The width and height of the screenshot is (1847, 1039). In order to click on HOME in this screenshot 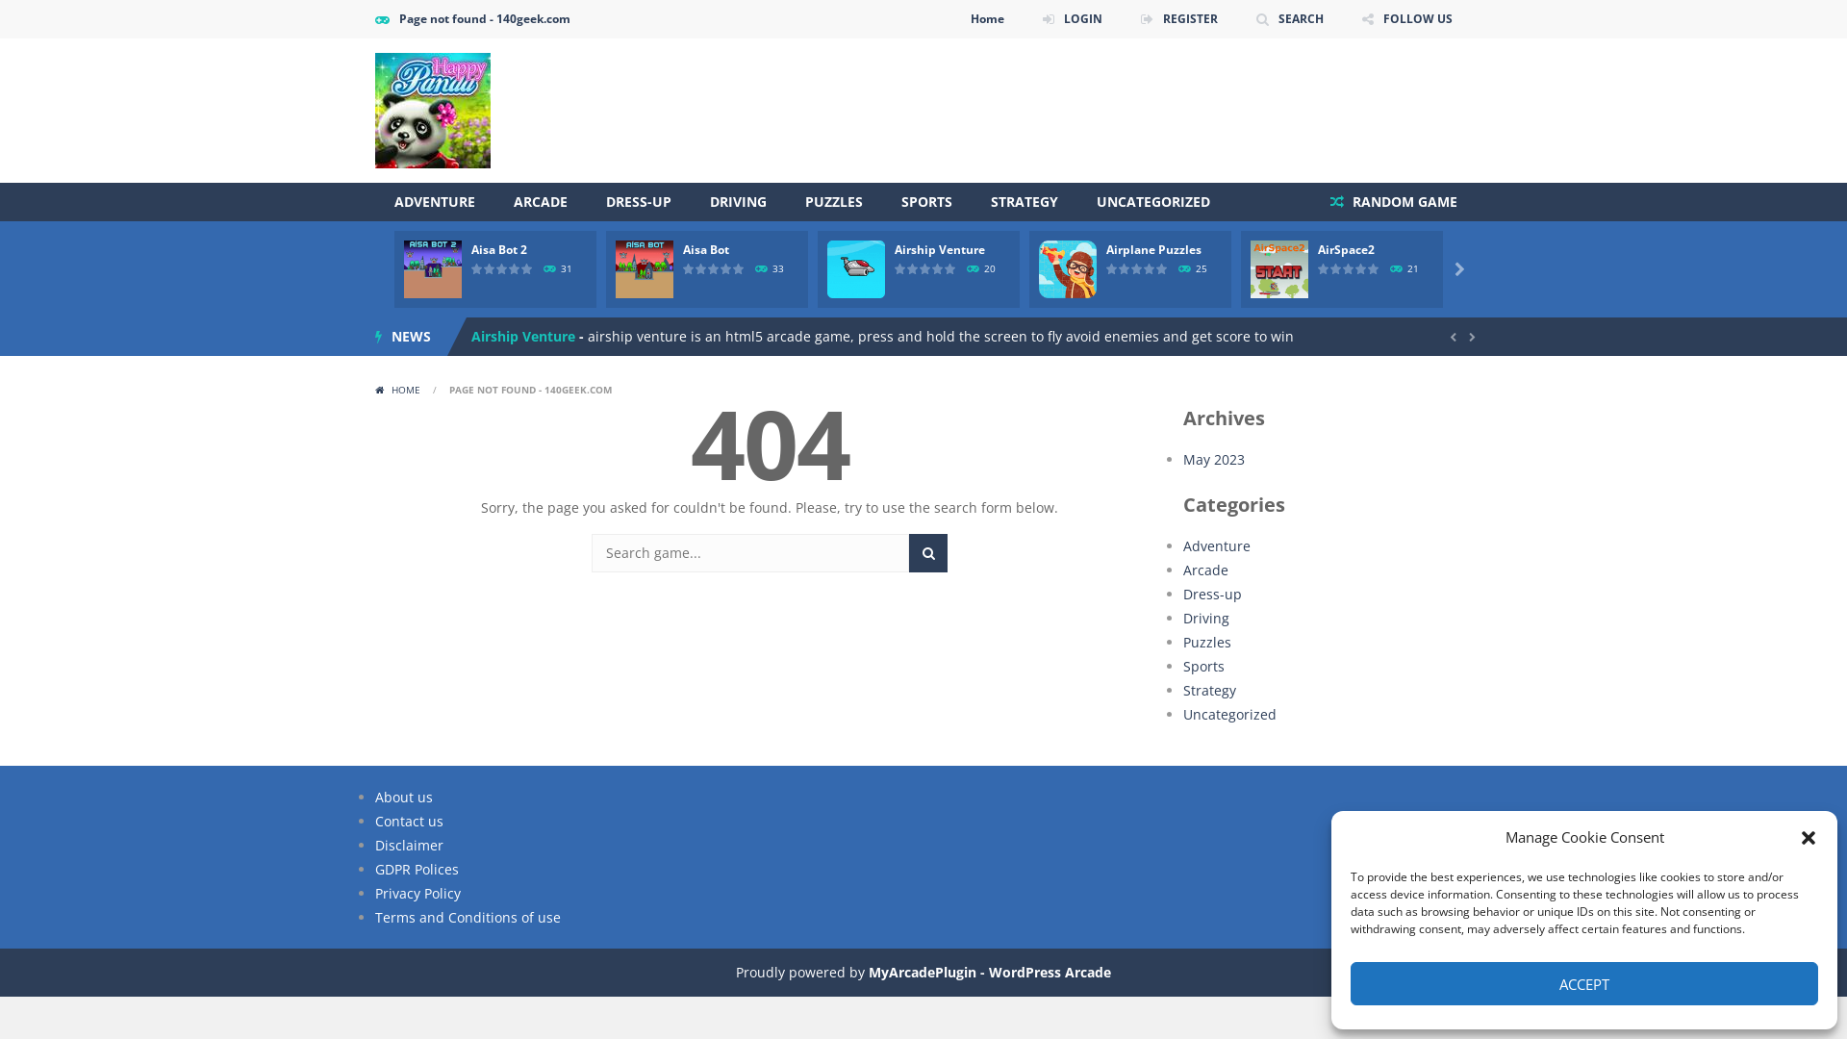, I will do `click(399, 390)`.